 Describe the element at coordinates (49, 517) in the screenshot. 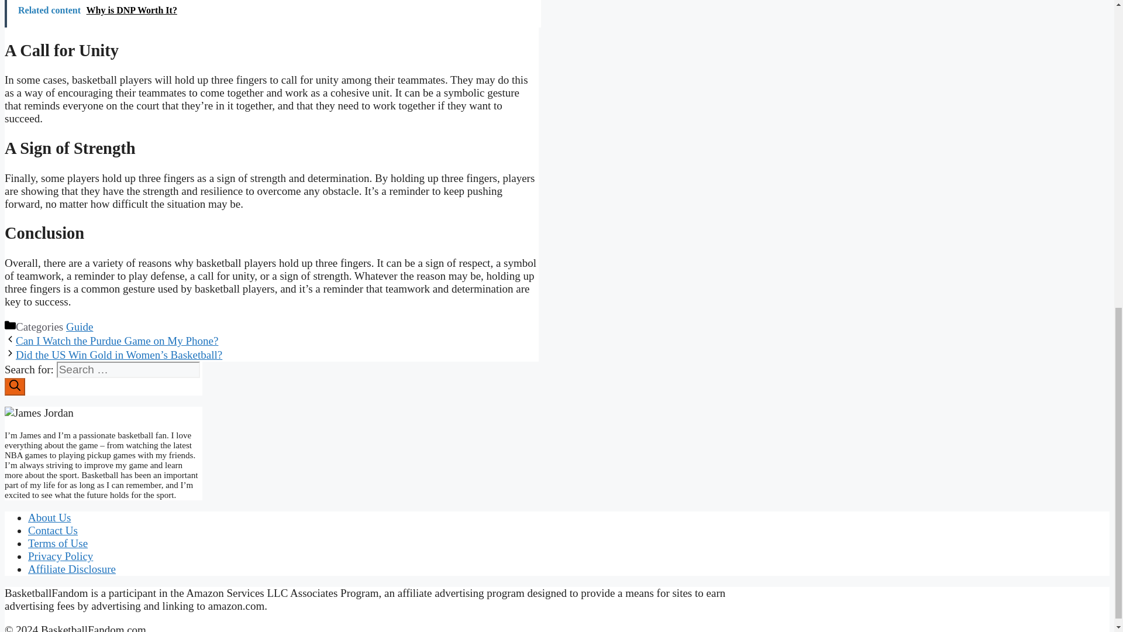

I see `About Us` at that location.